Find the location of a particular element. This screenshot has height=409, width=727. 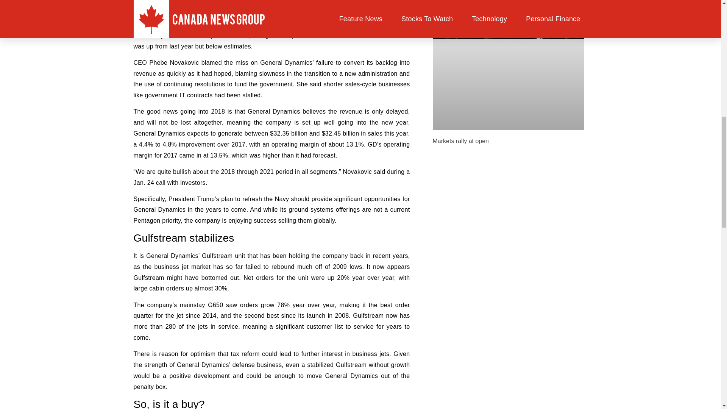

Markets rally at open is located at coordinates (460, 141).